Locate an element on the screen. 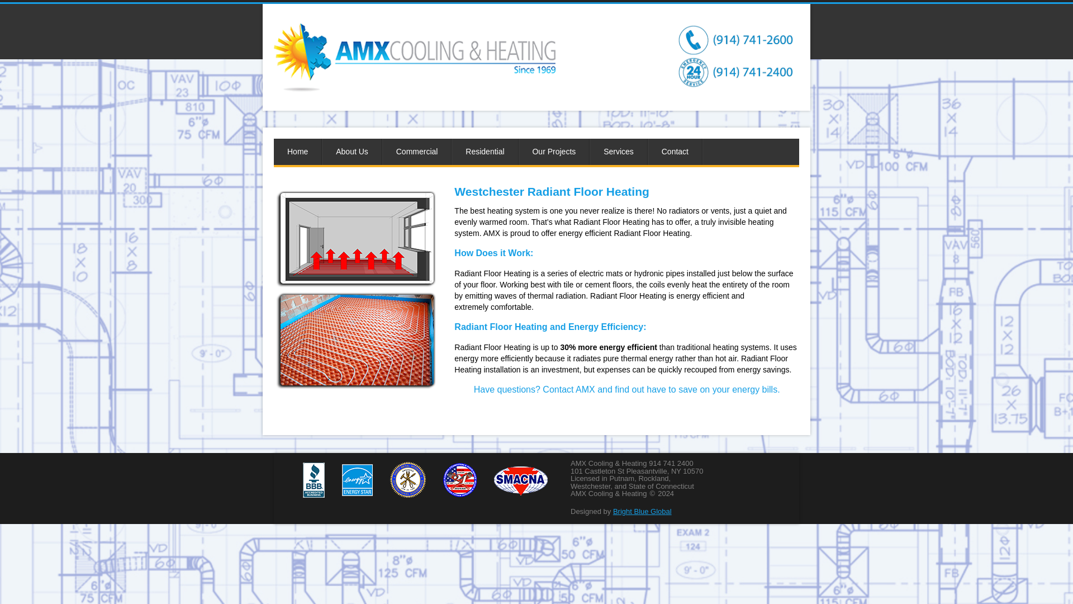 Image resolution: width=1073 pixels, height=604 pixels. Contact is located at coordinates (675, 152).